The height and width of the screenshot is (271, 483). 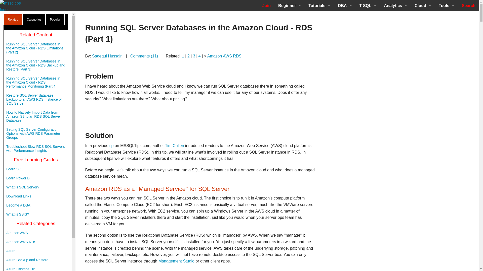 I want to click on What is SQL Server?, so click(x=289, y=17).